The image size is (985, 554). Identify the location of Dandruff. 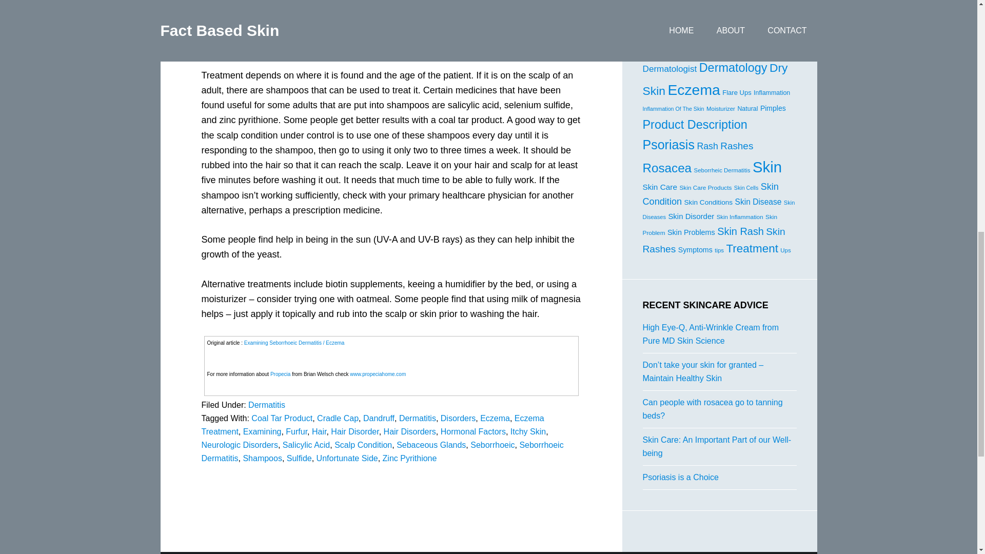
(379, 418).